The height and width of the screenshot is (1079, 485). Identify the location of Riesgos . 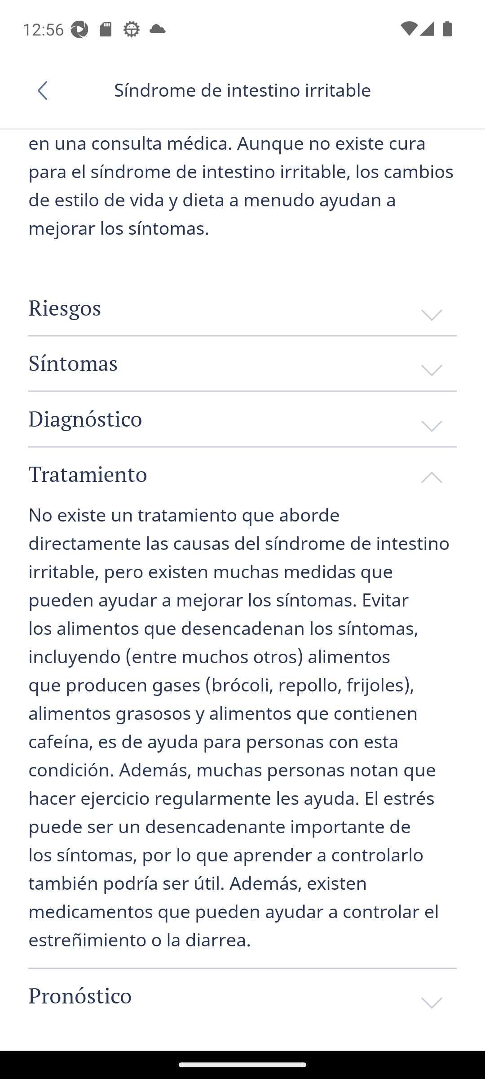
(242, 308).